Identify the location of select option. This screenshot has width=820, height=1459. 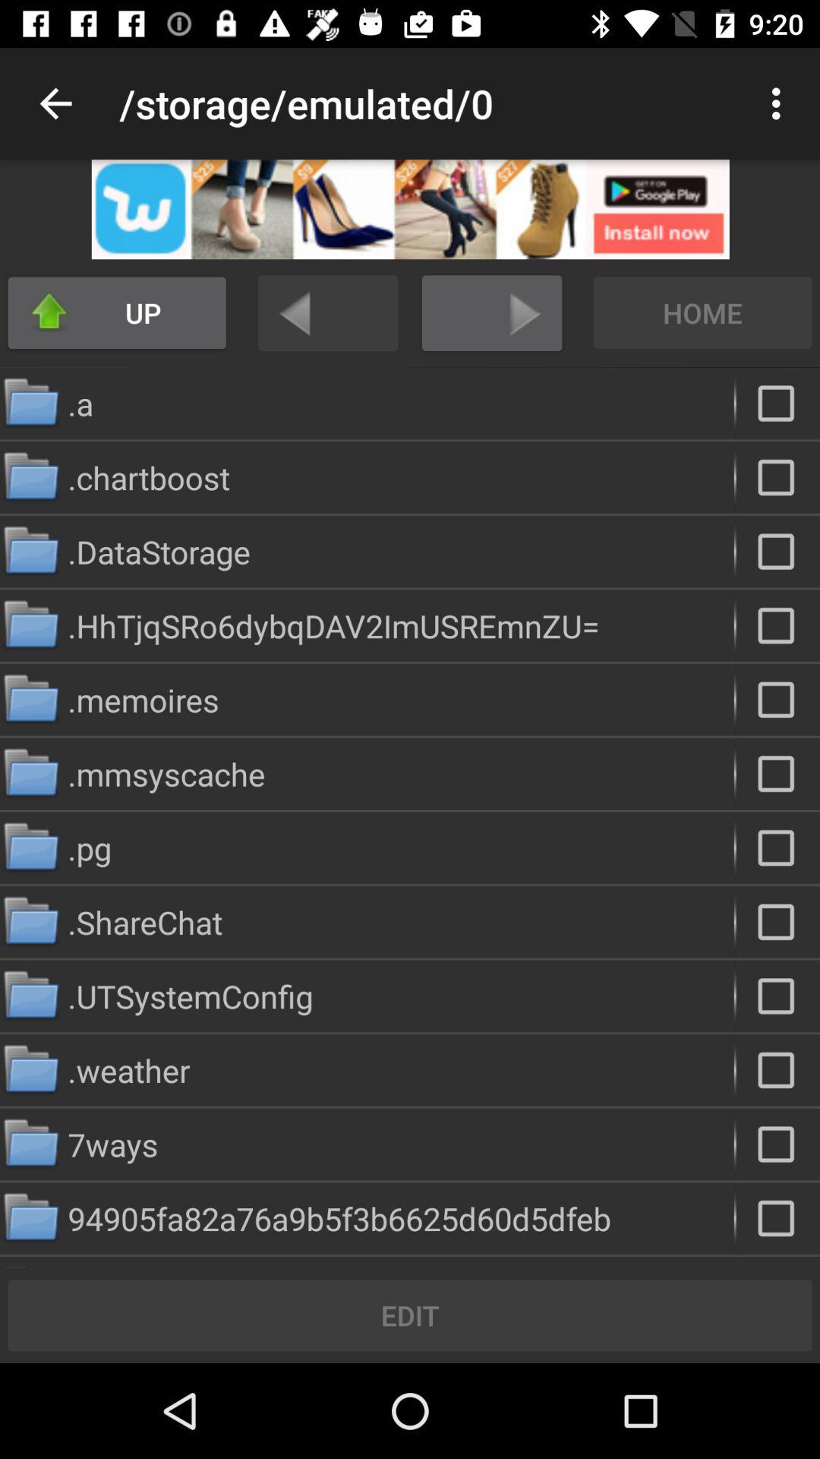
(777, 774).